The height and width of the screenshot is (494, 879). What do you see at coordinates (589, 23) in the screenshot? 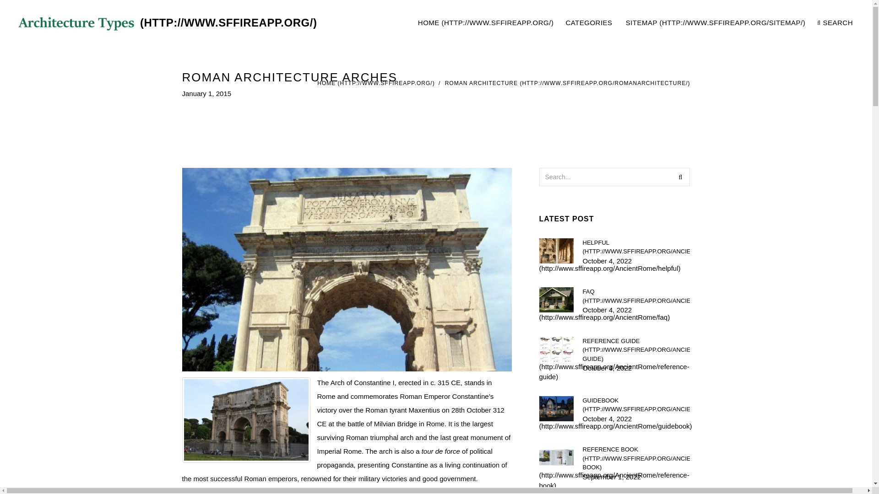
I see `GUIDEBOOK` at bounding box center [589, 23].